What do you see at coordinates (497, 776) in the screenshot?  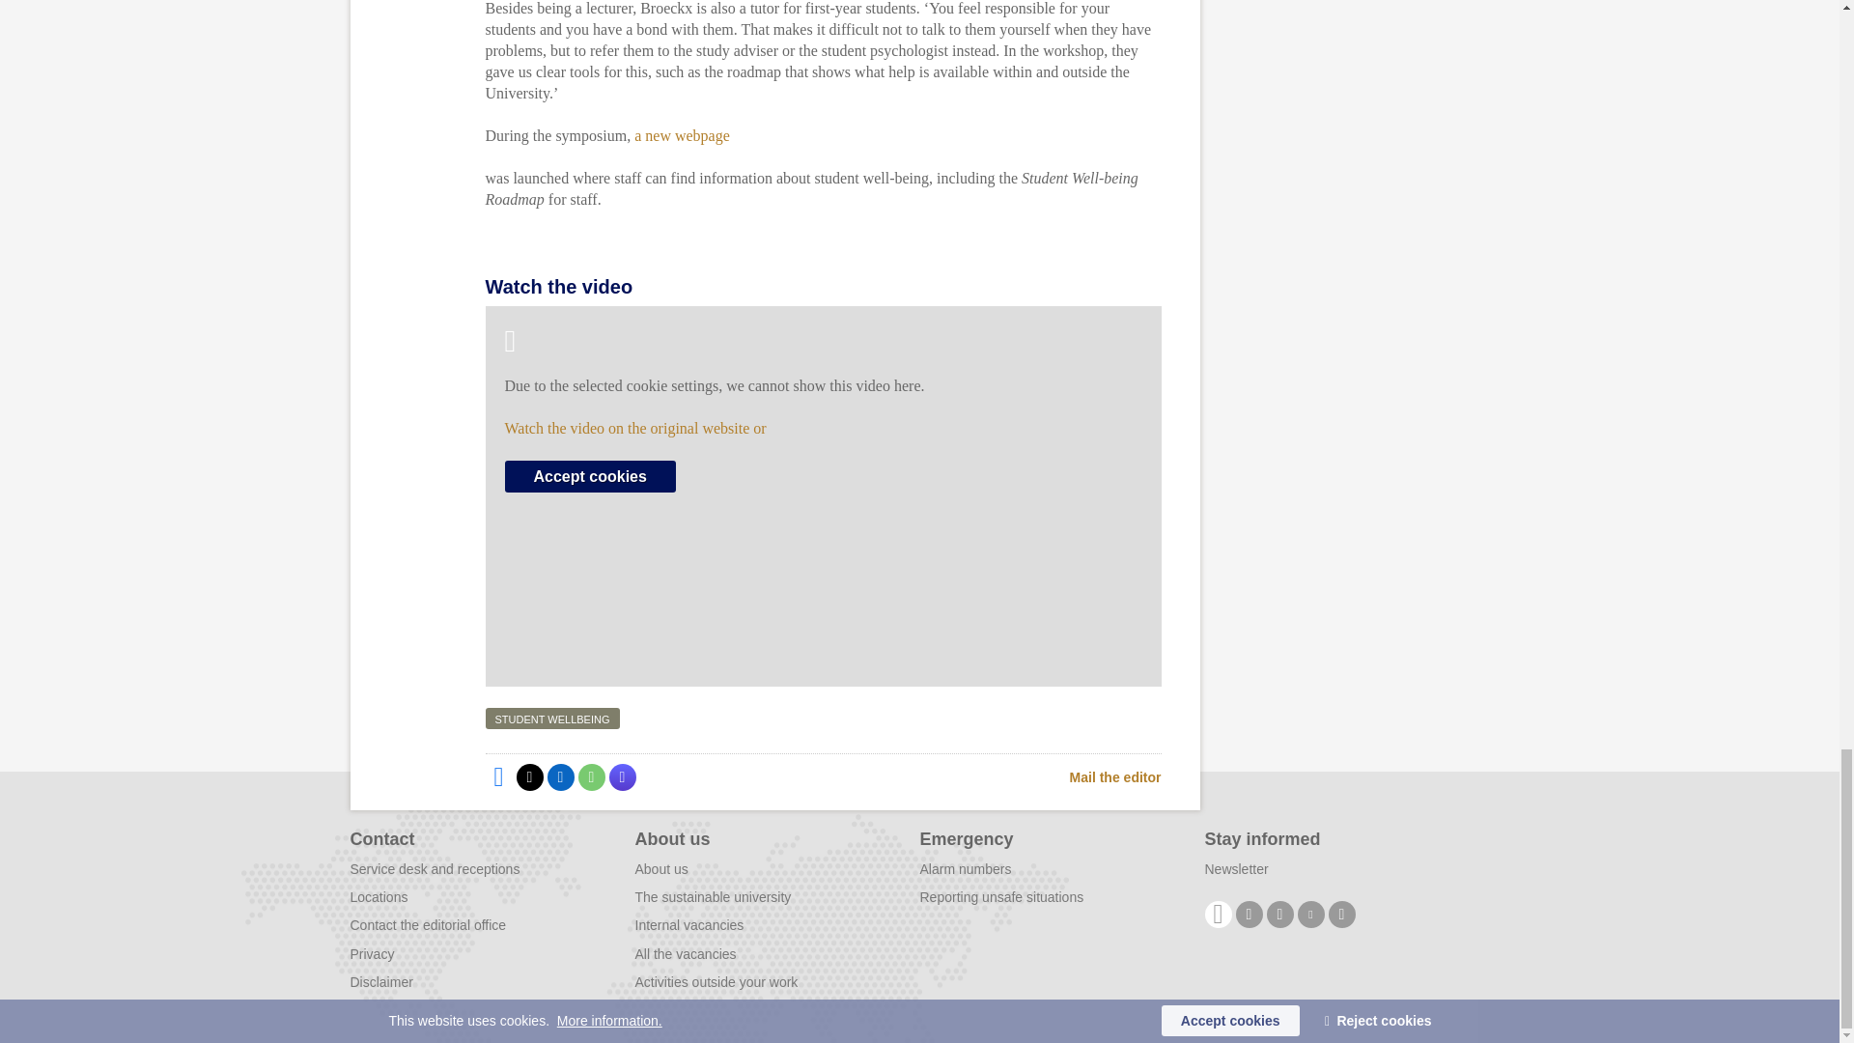 I see `Share on Facebook` at bounding box center [497, 776].